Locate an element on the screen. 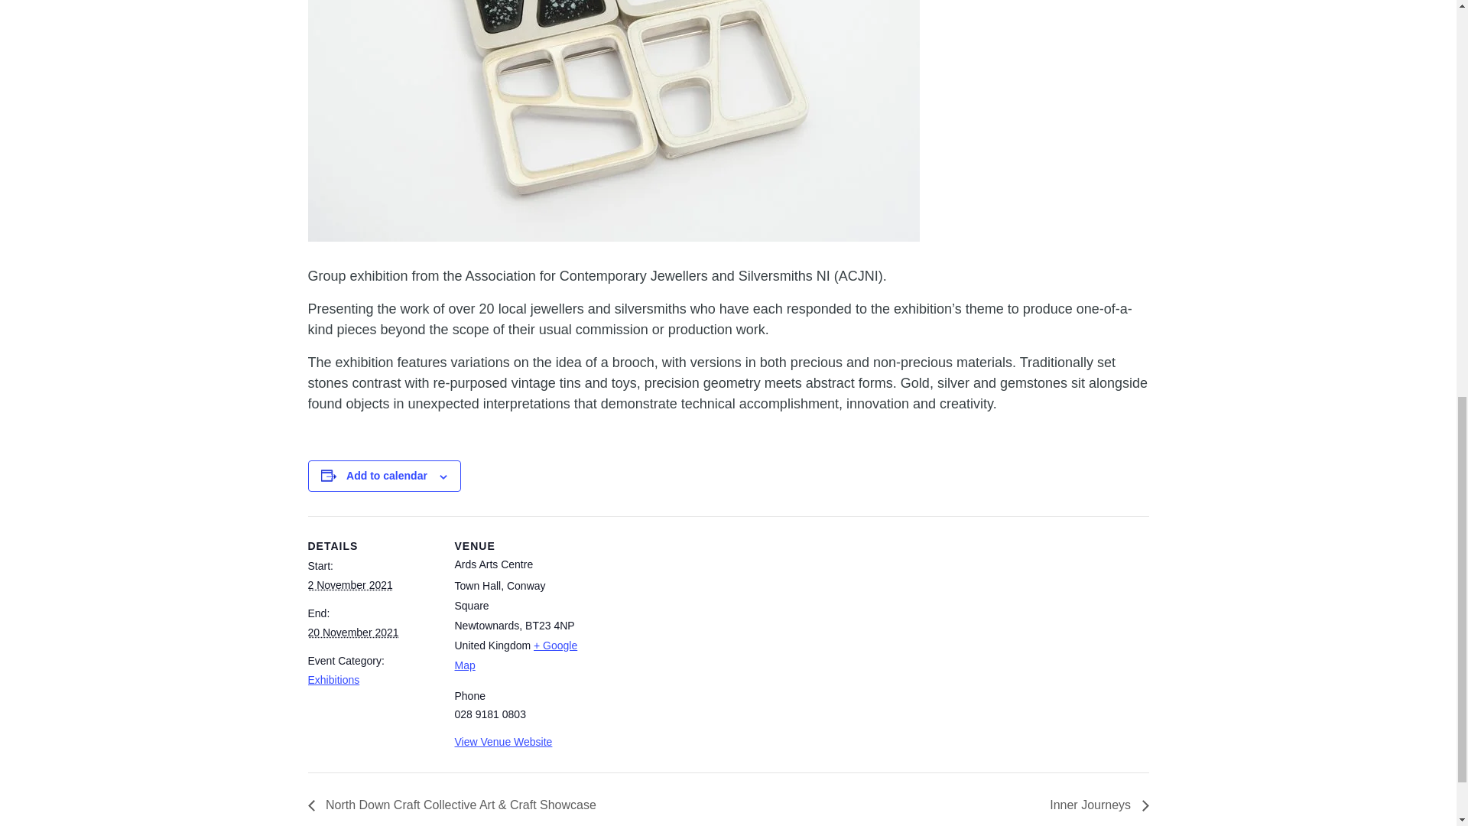 The image size is (1468, 826). 2021-11-20 is located at coordinates (352, 632).